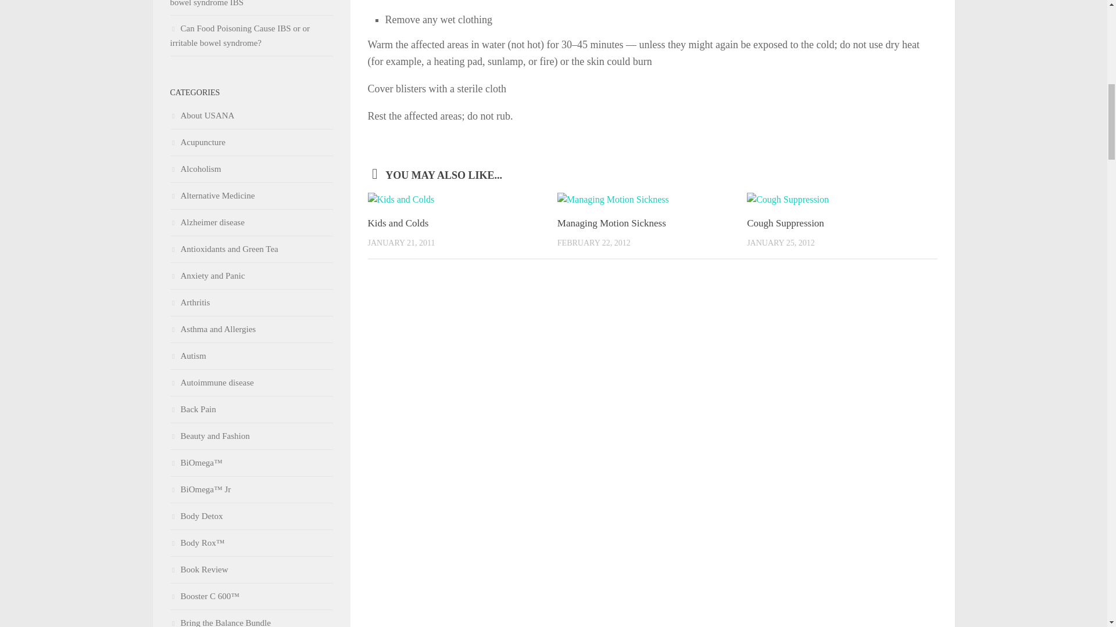 This screenshot has width=1116, height=627. Describe the element at coordinates (785, 223) in the screenshot. I see `Permalink to Cough Suppression` at that location.